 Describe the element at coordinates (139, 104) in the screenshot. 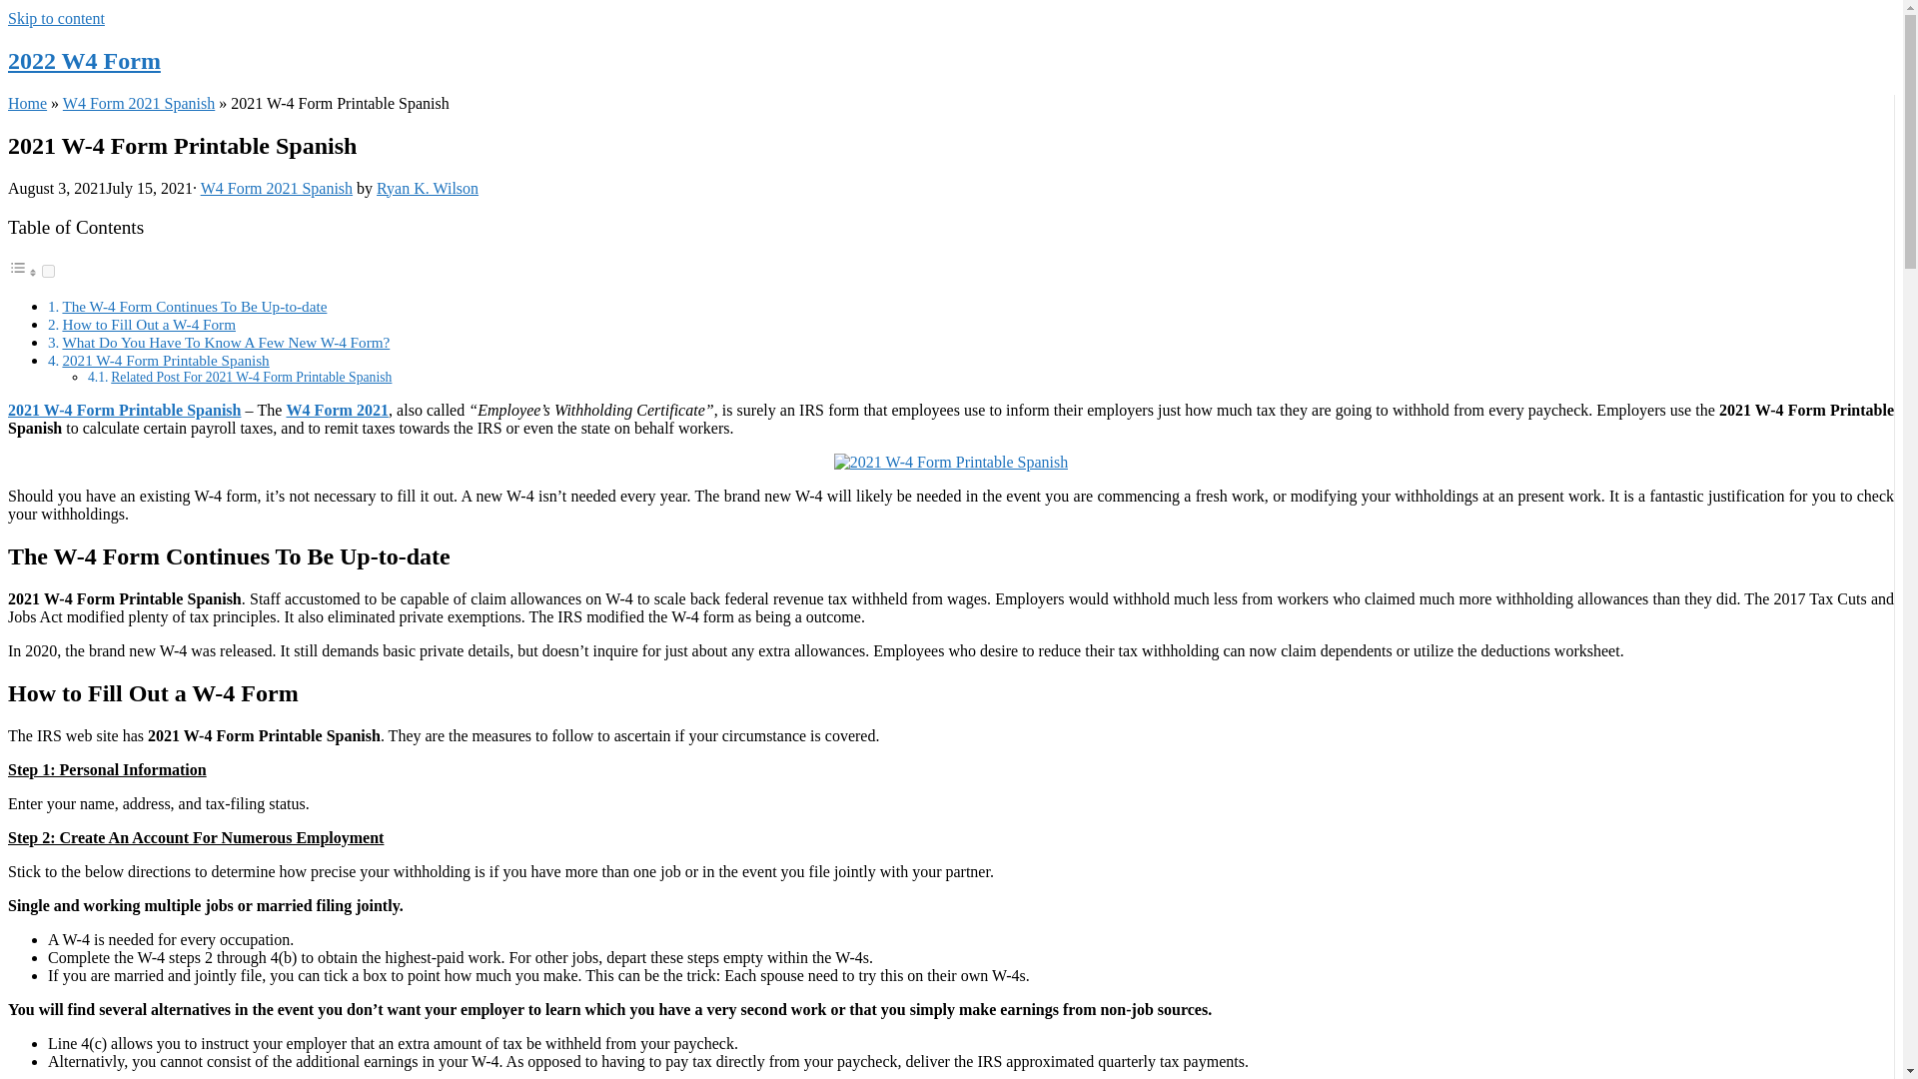

I see `W4 Form 2021 Spanish` at that location.